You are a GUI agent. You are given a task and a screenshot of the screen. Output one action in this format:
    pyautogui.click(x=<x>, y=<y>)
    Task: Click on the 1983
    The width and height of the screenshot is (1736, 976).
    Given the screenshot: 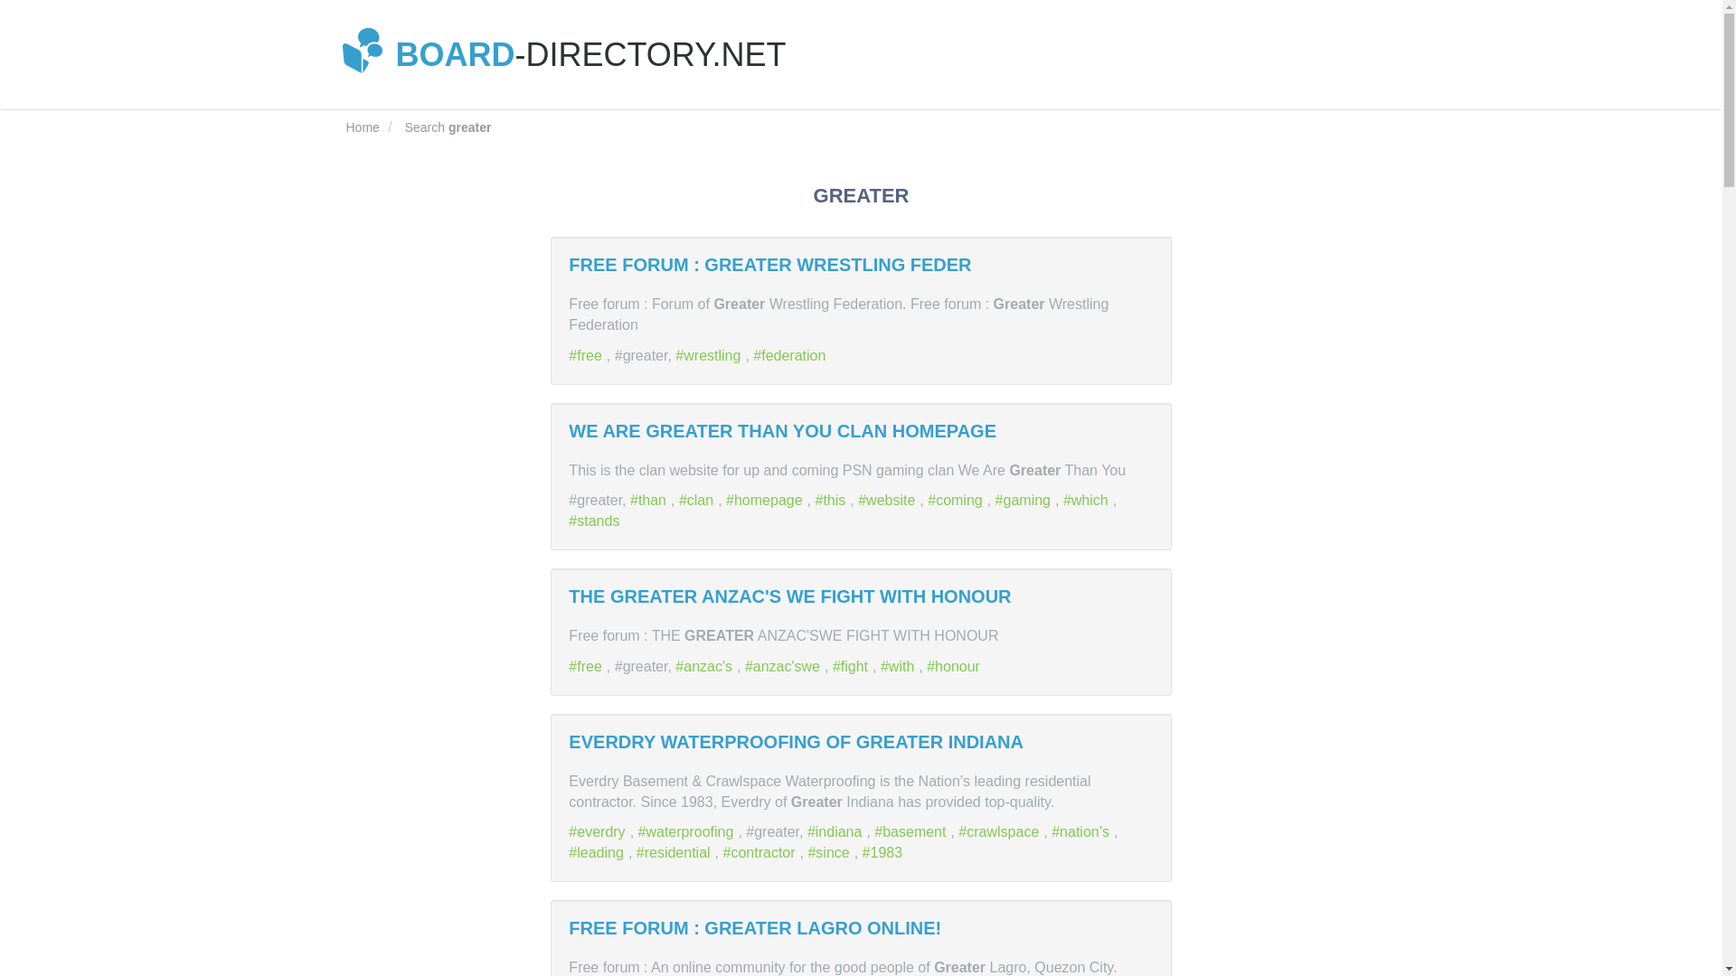 What is the action you would take?
    pyautogui.click(x=885, y=852)
    